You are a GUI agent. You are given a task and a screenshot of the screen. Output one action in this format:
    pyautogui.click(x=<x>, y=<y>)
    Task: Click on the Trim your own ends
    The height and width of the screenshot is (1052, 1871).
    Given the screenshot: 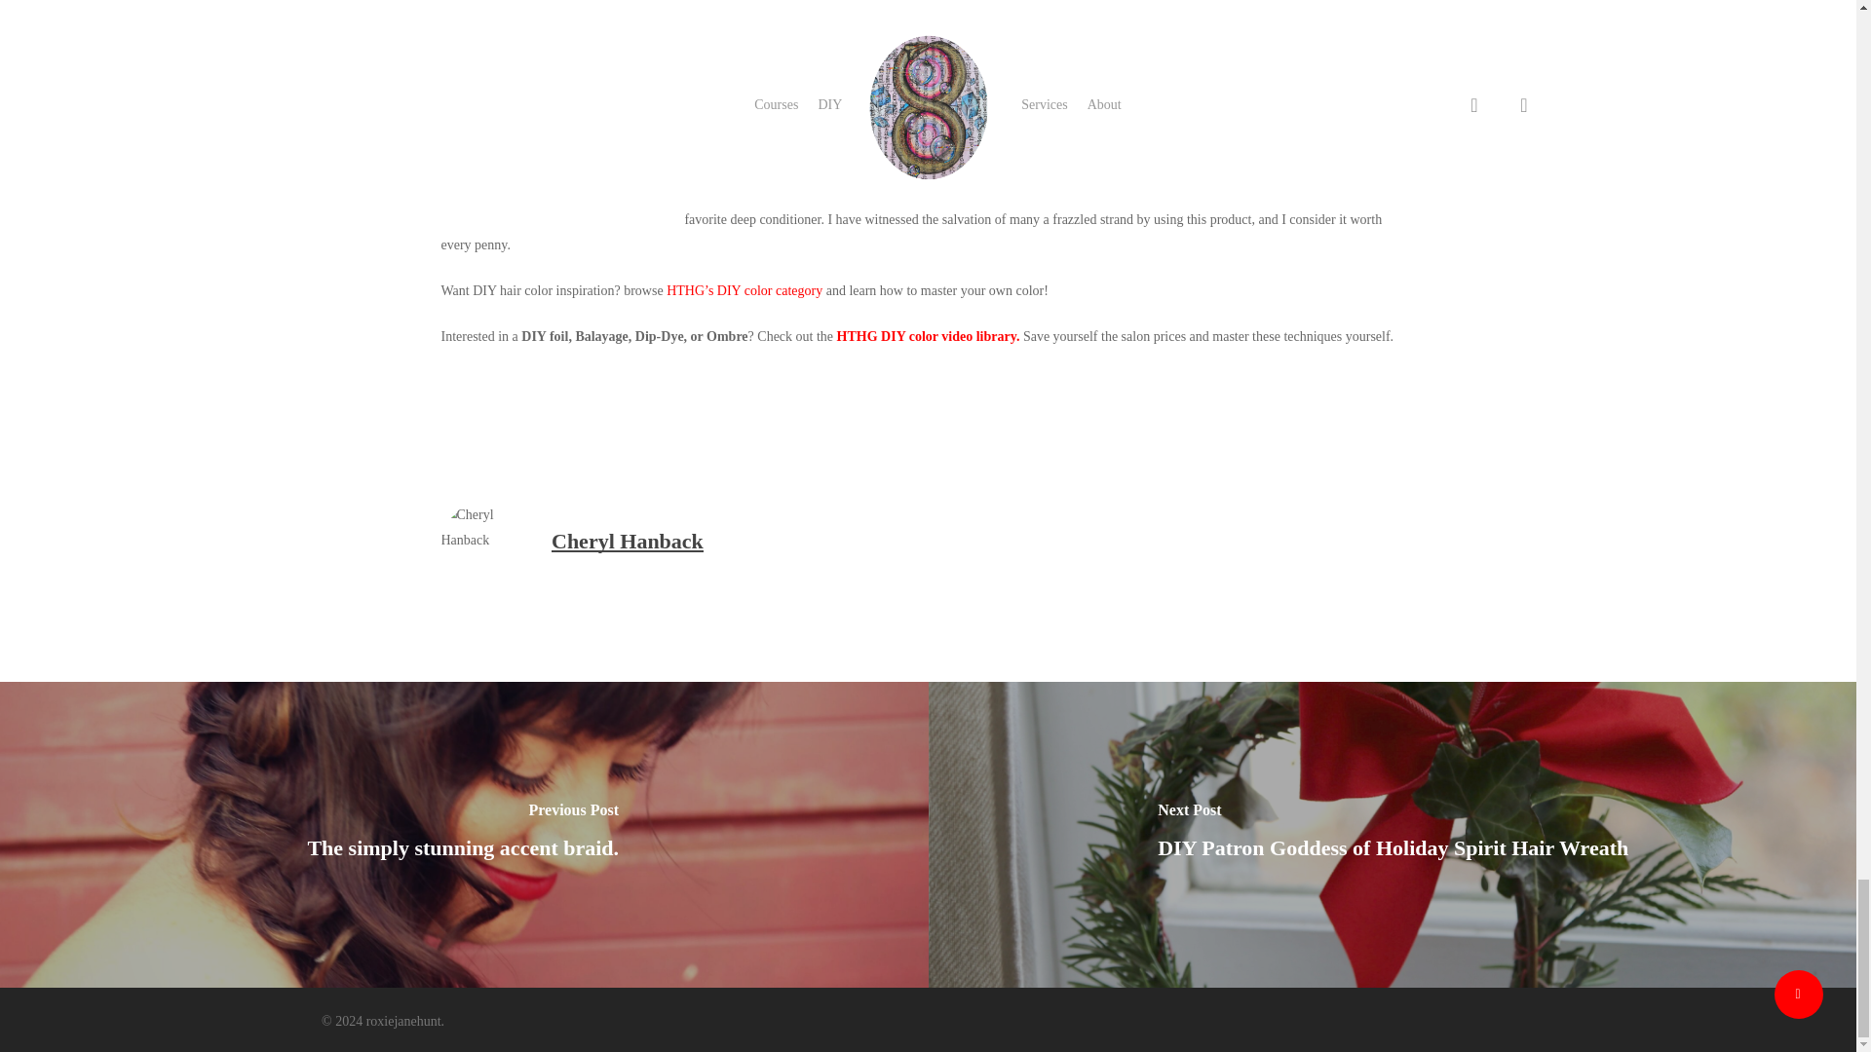 What is the action you would take?
    pyautogui.click(x=1047, y=134)
    